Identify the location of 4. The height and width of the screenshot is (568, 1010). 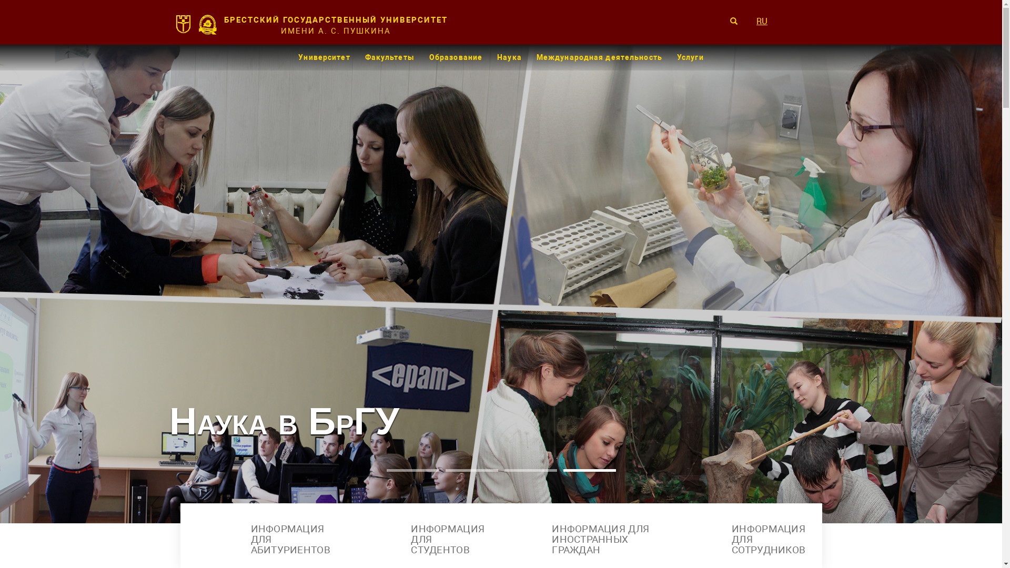
(589, 470).